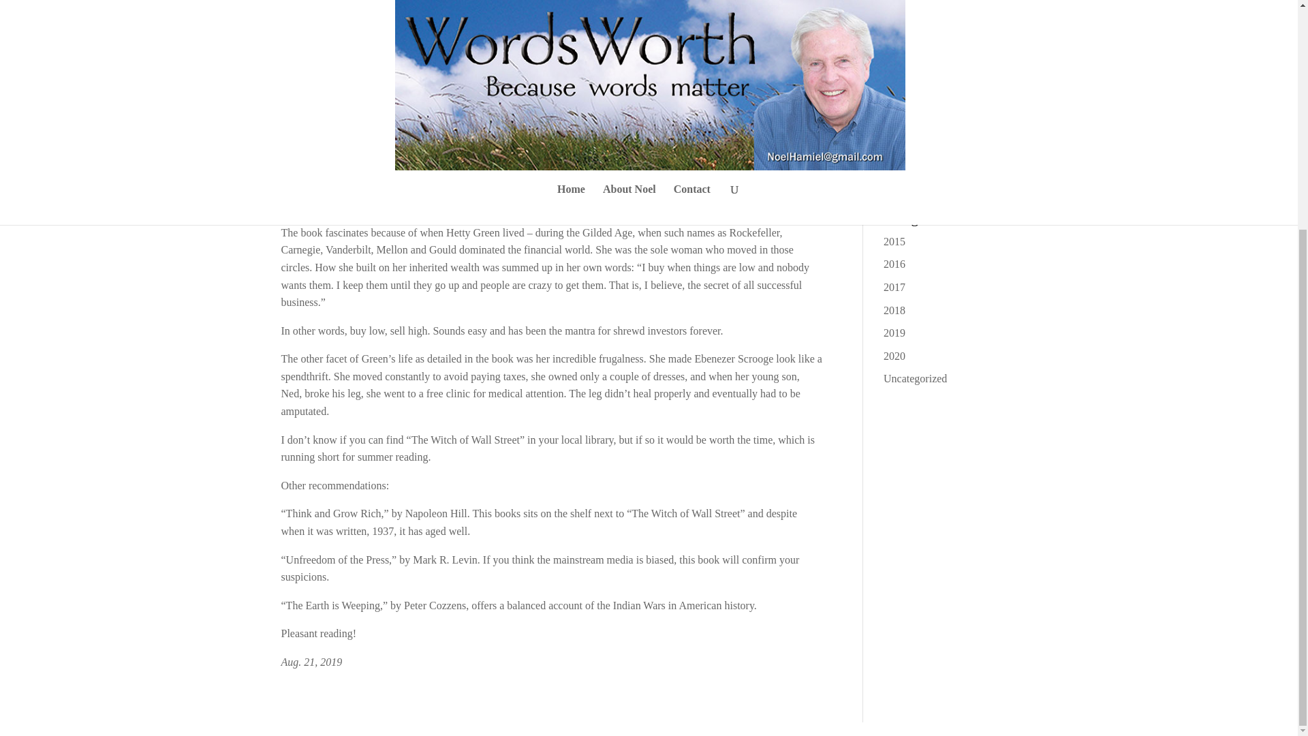 The height and width of the screenshot is (736, 1308). Describe the element at coordinates (936, 131) in the screenshot. I see `Halloween candy poll is suspicious` at that location.